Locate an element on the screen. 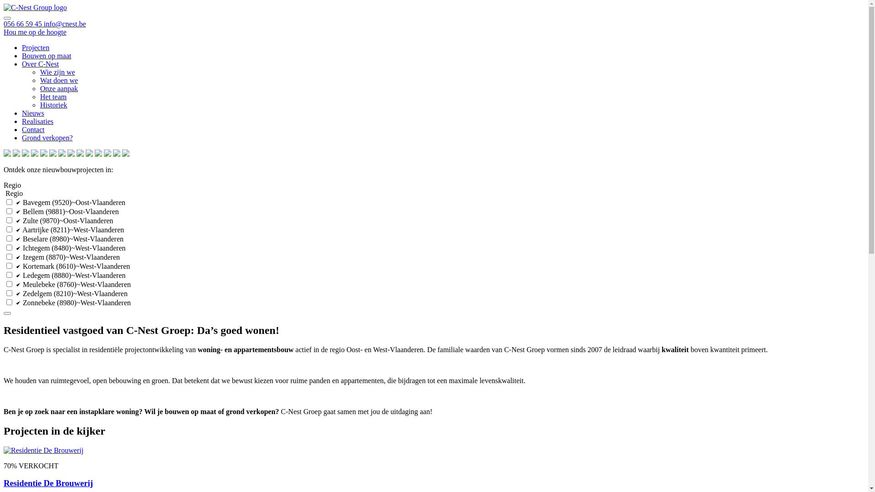  Onze aanpak is located at coordinates (59, 88).